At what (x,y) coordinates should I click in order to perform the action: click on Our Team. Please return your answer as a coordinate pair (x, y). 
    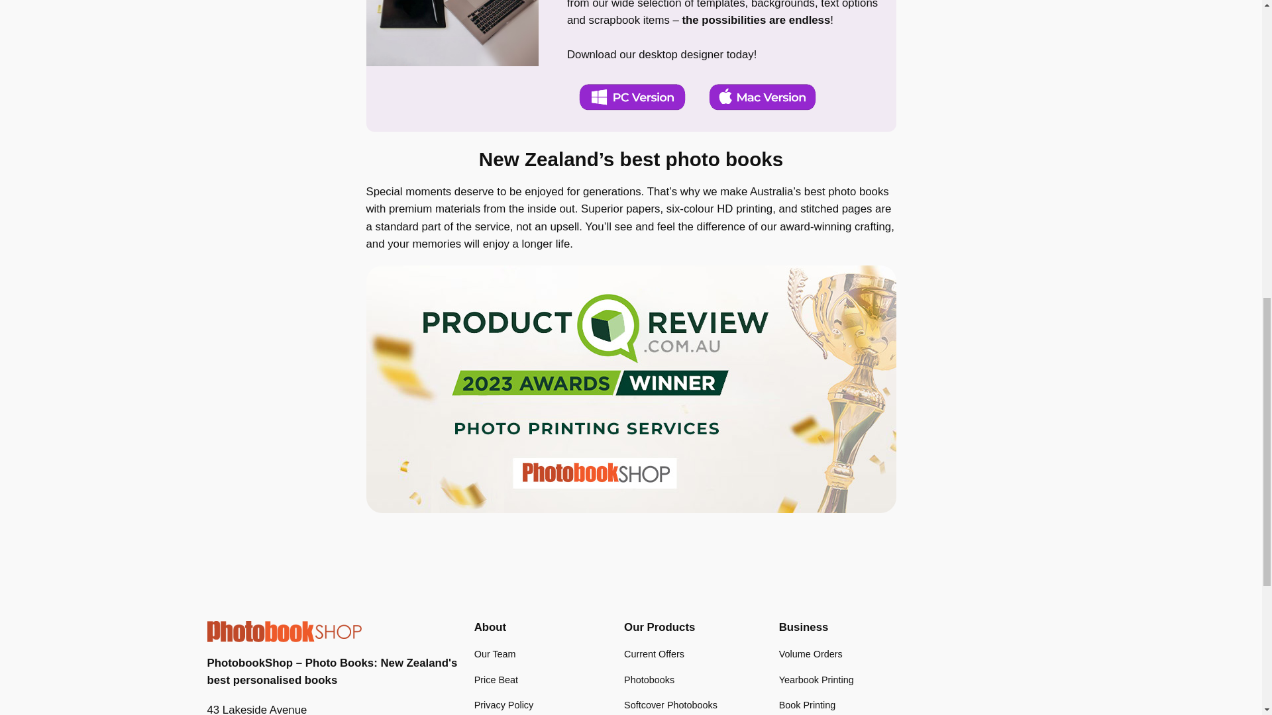
    Looking at the image, I should click on (496, 654).